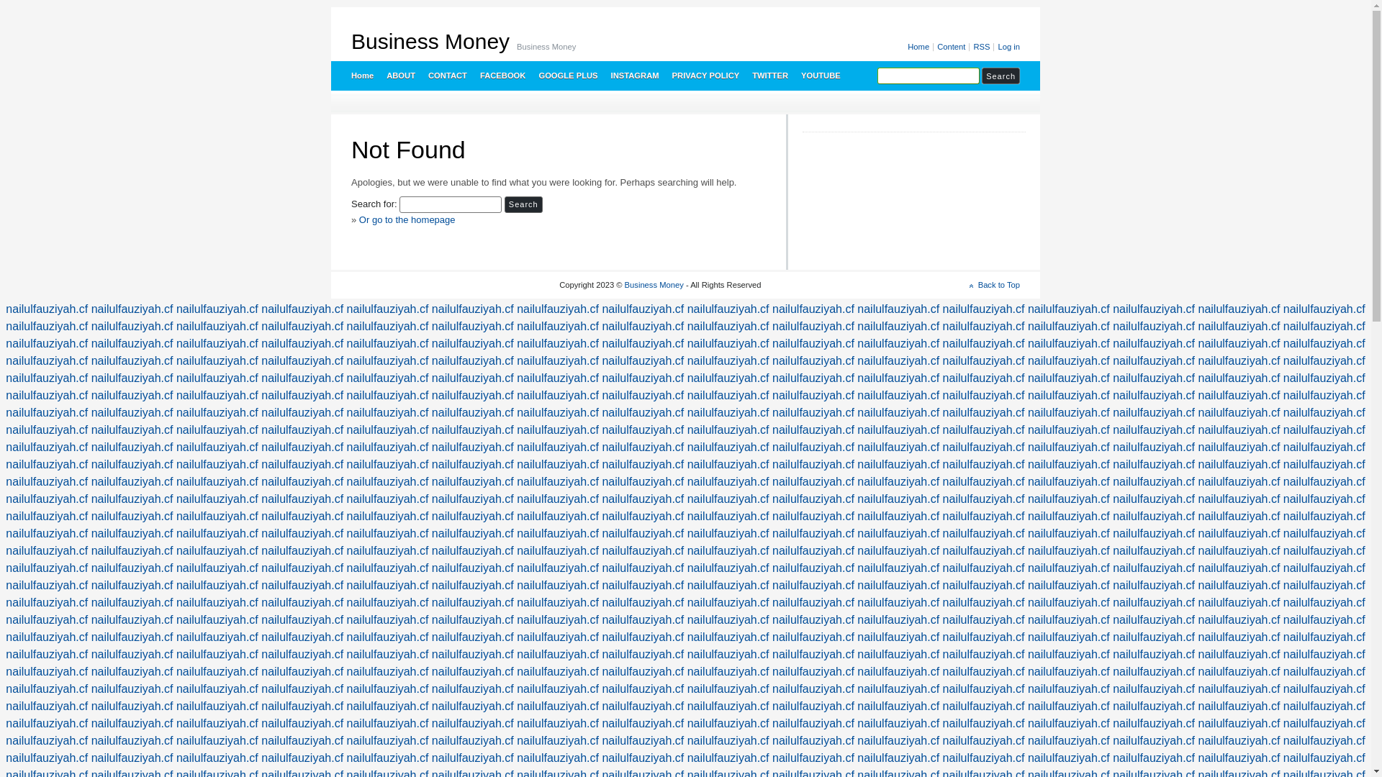  Describe the element at coordinates (388, 551) in the screenshot. I see `nailulfauziyah.cf` at that location.